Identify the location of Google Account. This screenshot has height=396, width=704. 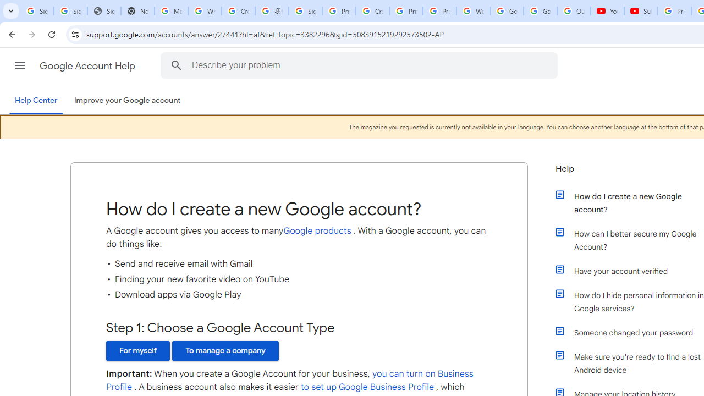
(540, 11).